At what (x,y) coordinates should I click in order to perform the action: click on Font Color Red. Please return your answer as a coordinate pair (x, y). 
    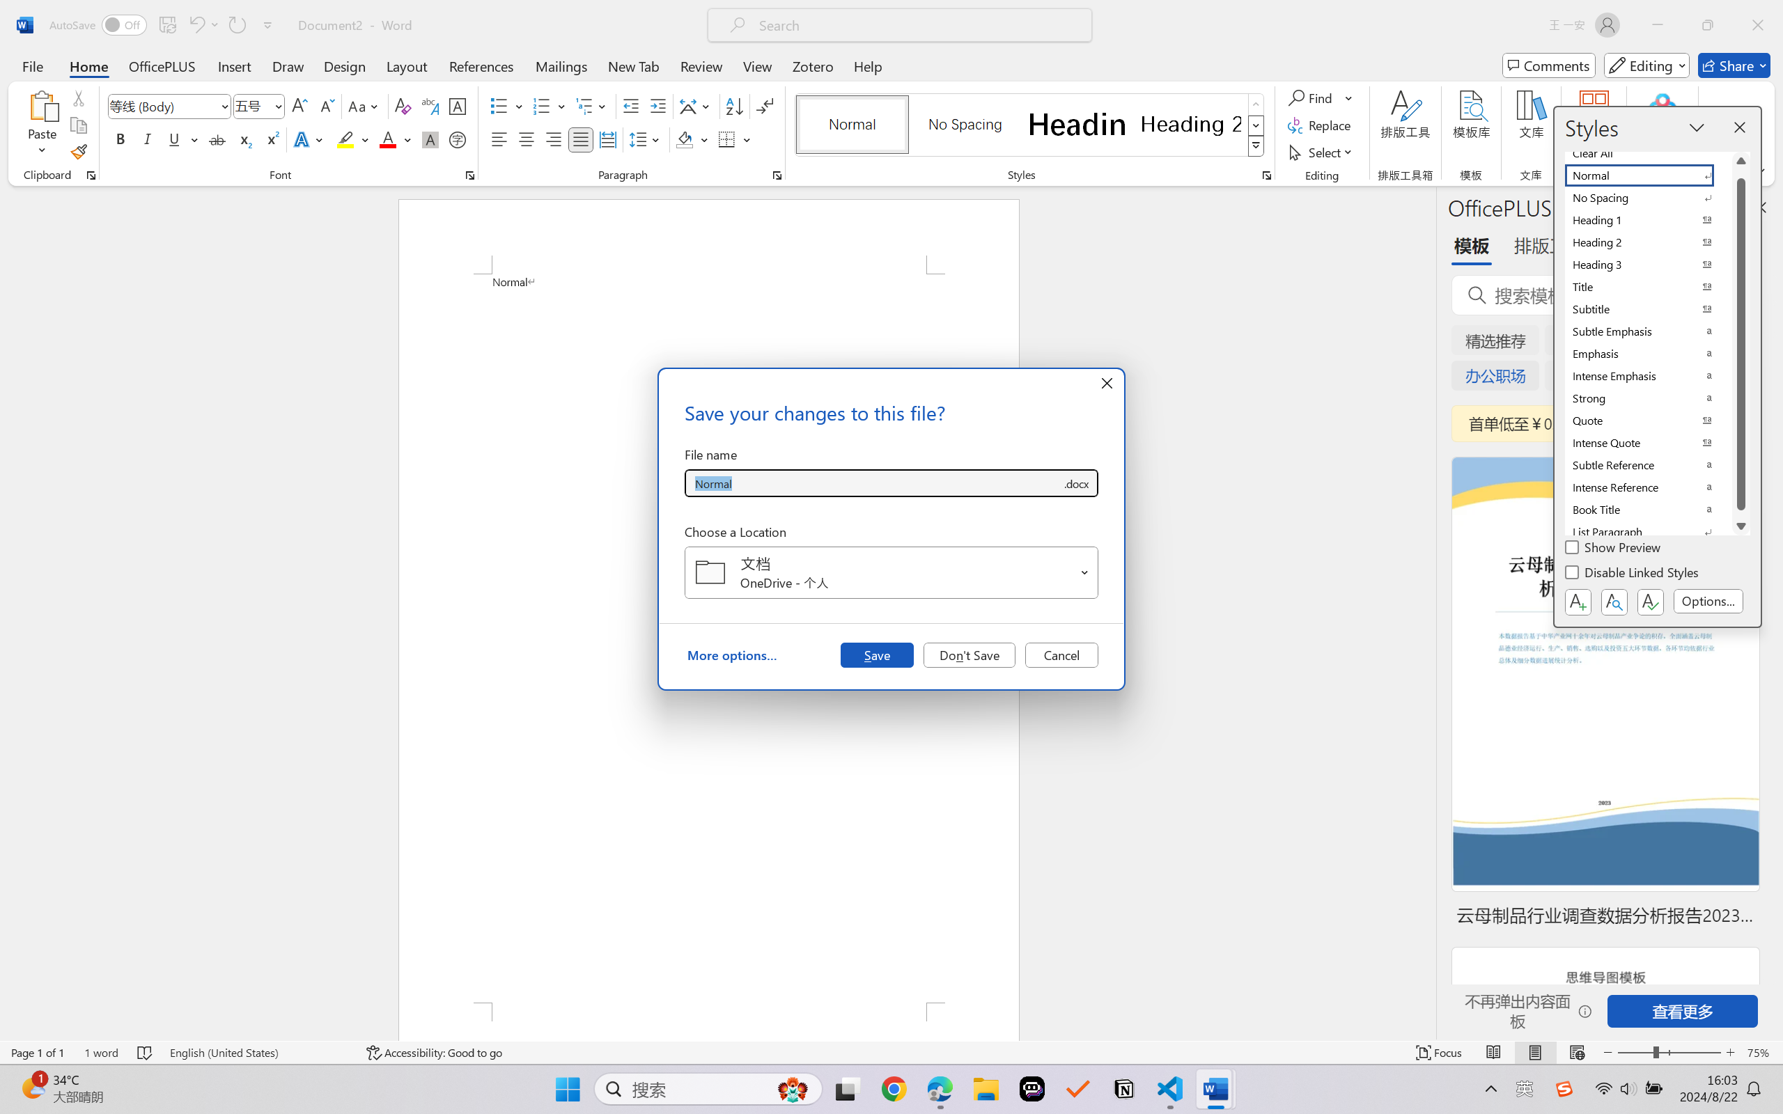
    Looking at the image, I should click on (389, 139).